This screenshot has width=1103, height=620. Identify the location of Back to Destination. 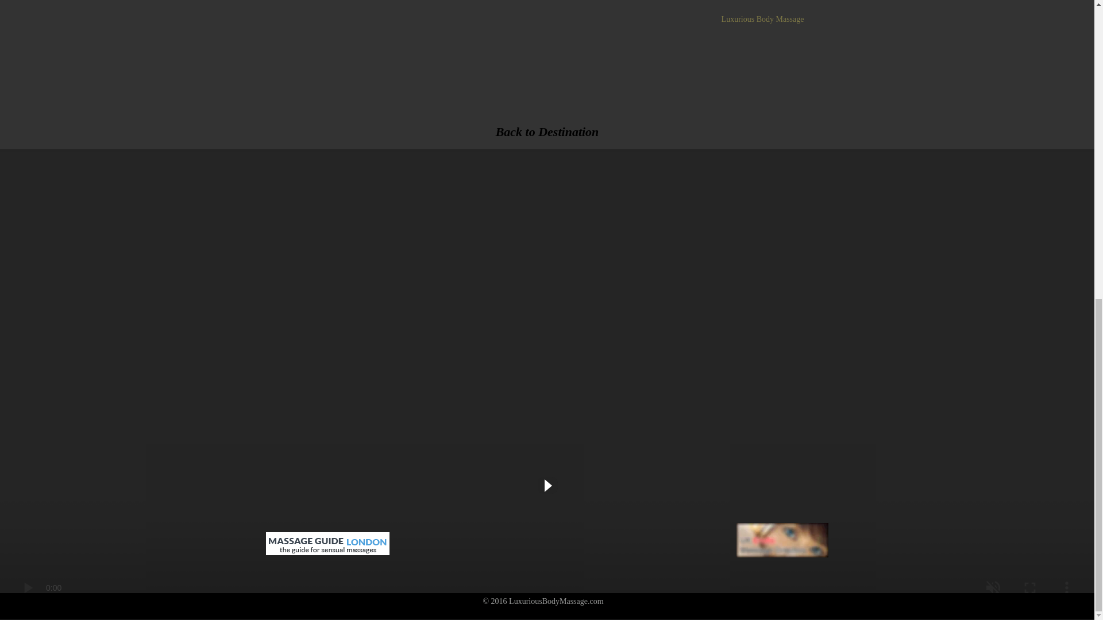
(547, 132).